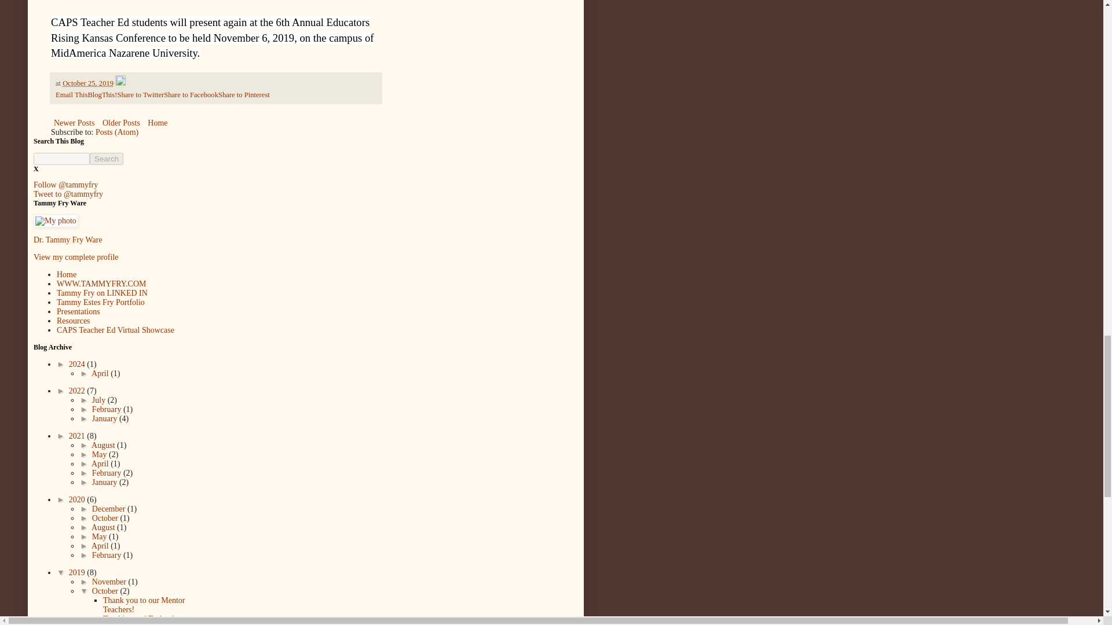 This screenshot has height=625, width=1112. Describe the element at coordinates (191, 94) in the screenshot. I see `Share to Facebook` at that location.